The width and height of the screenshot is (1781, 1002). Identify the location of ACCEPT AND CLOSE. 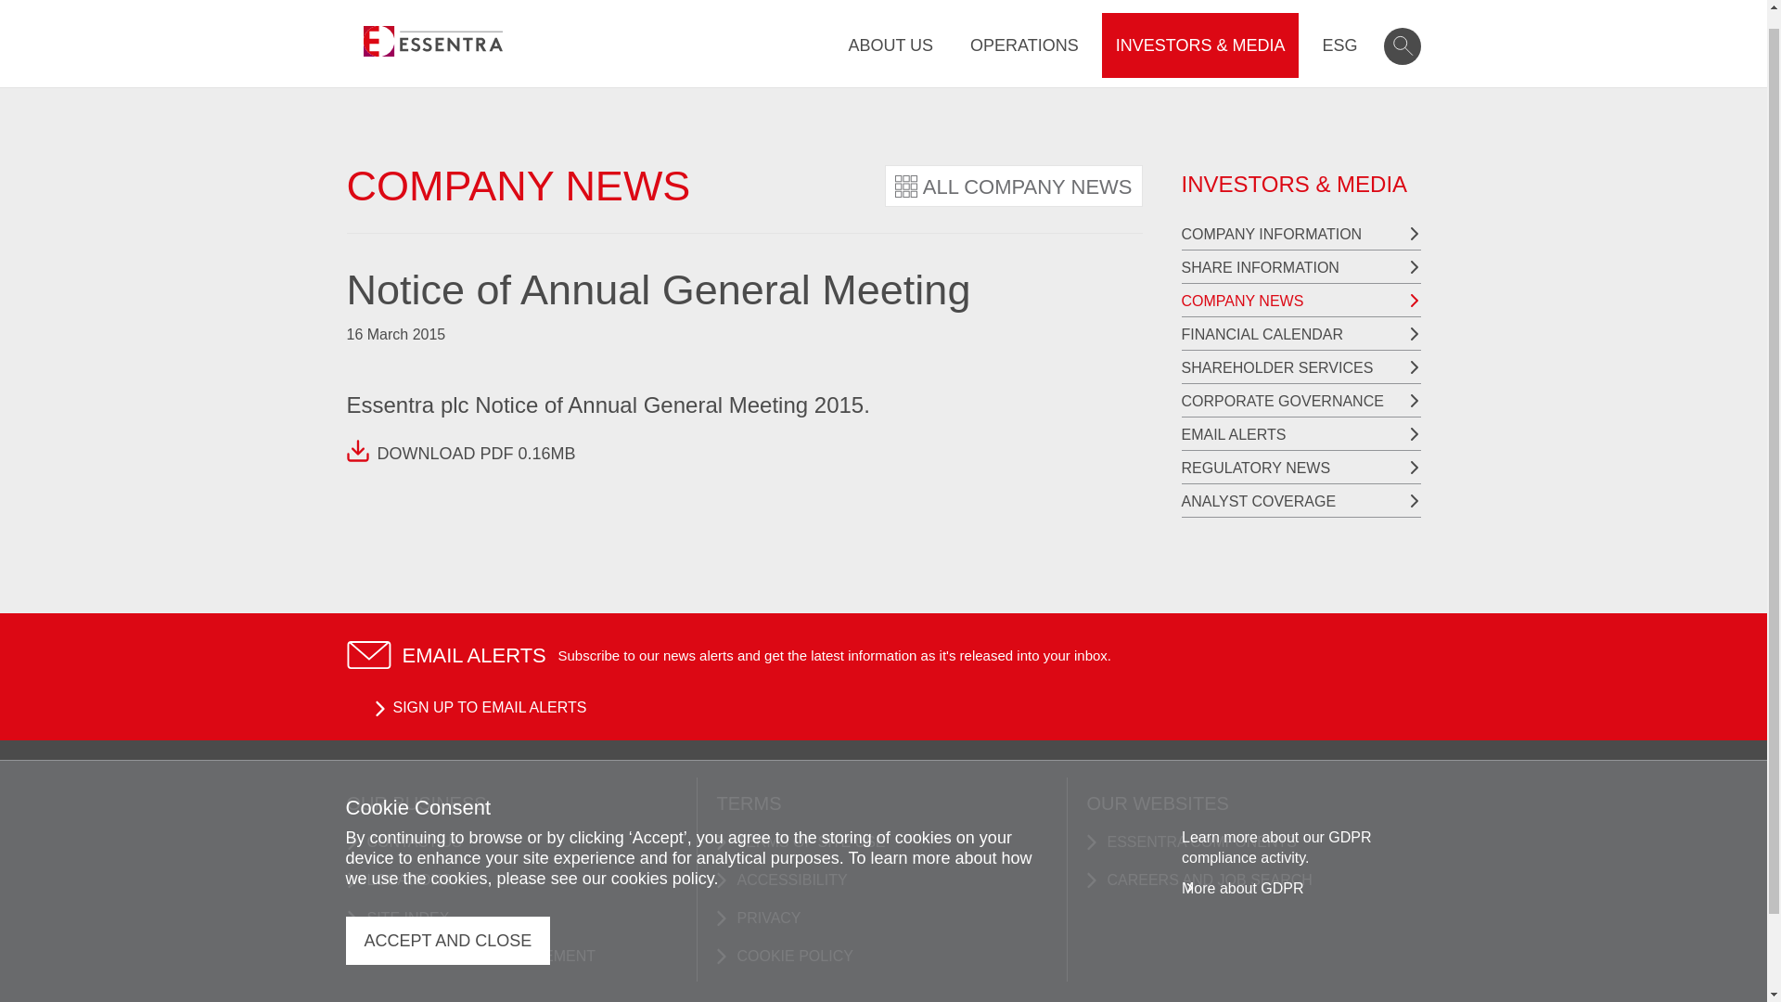
(447, 922).